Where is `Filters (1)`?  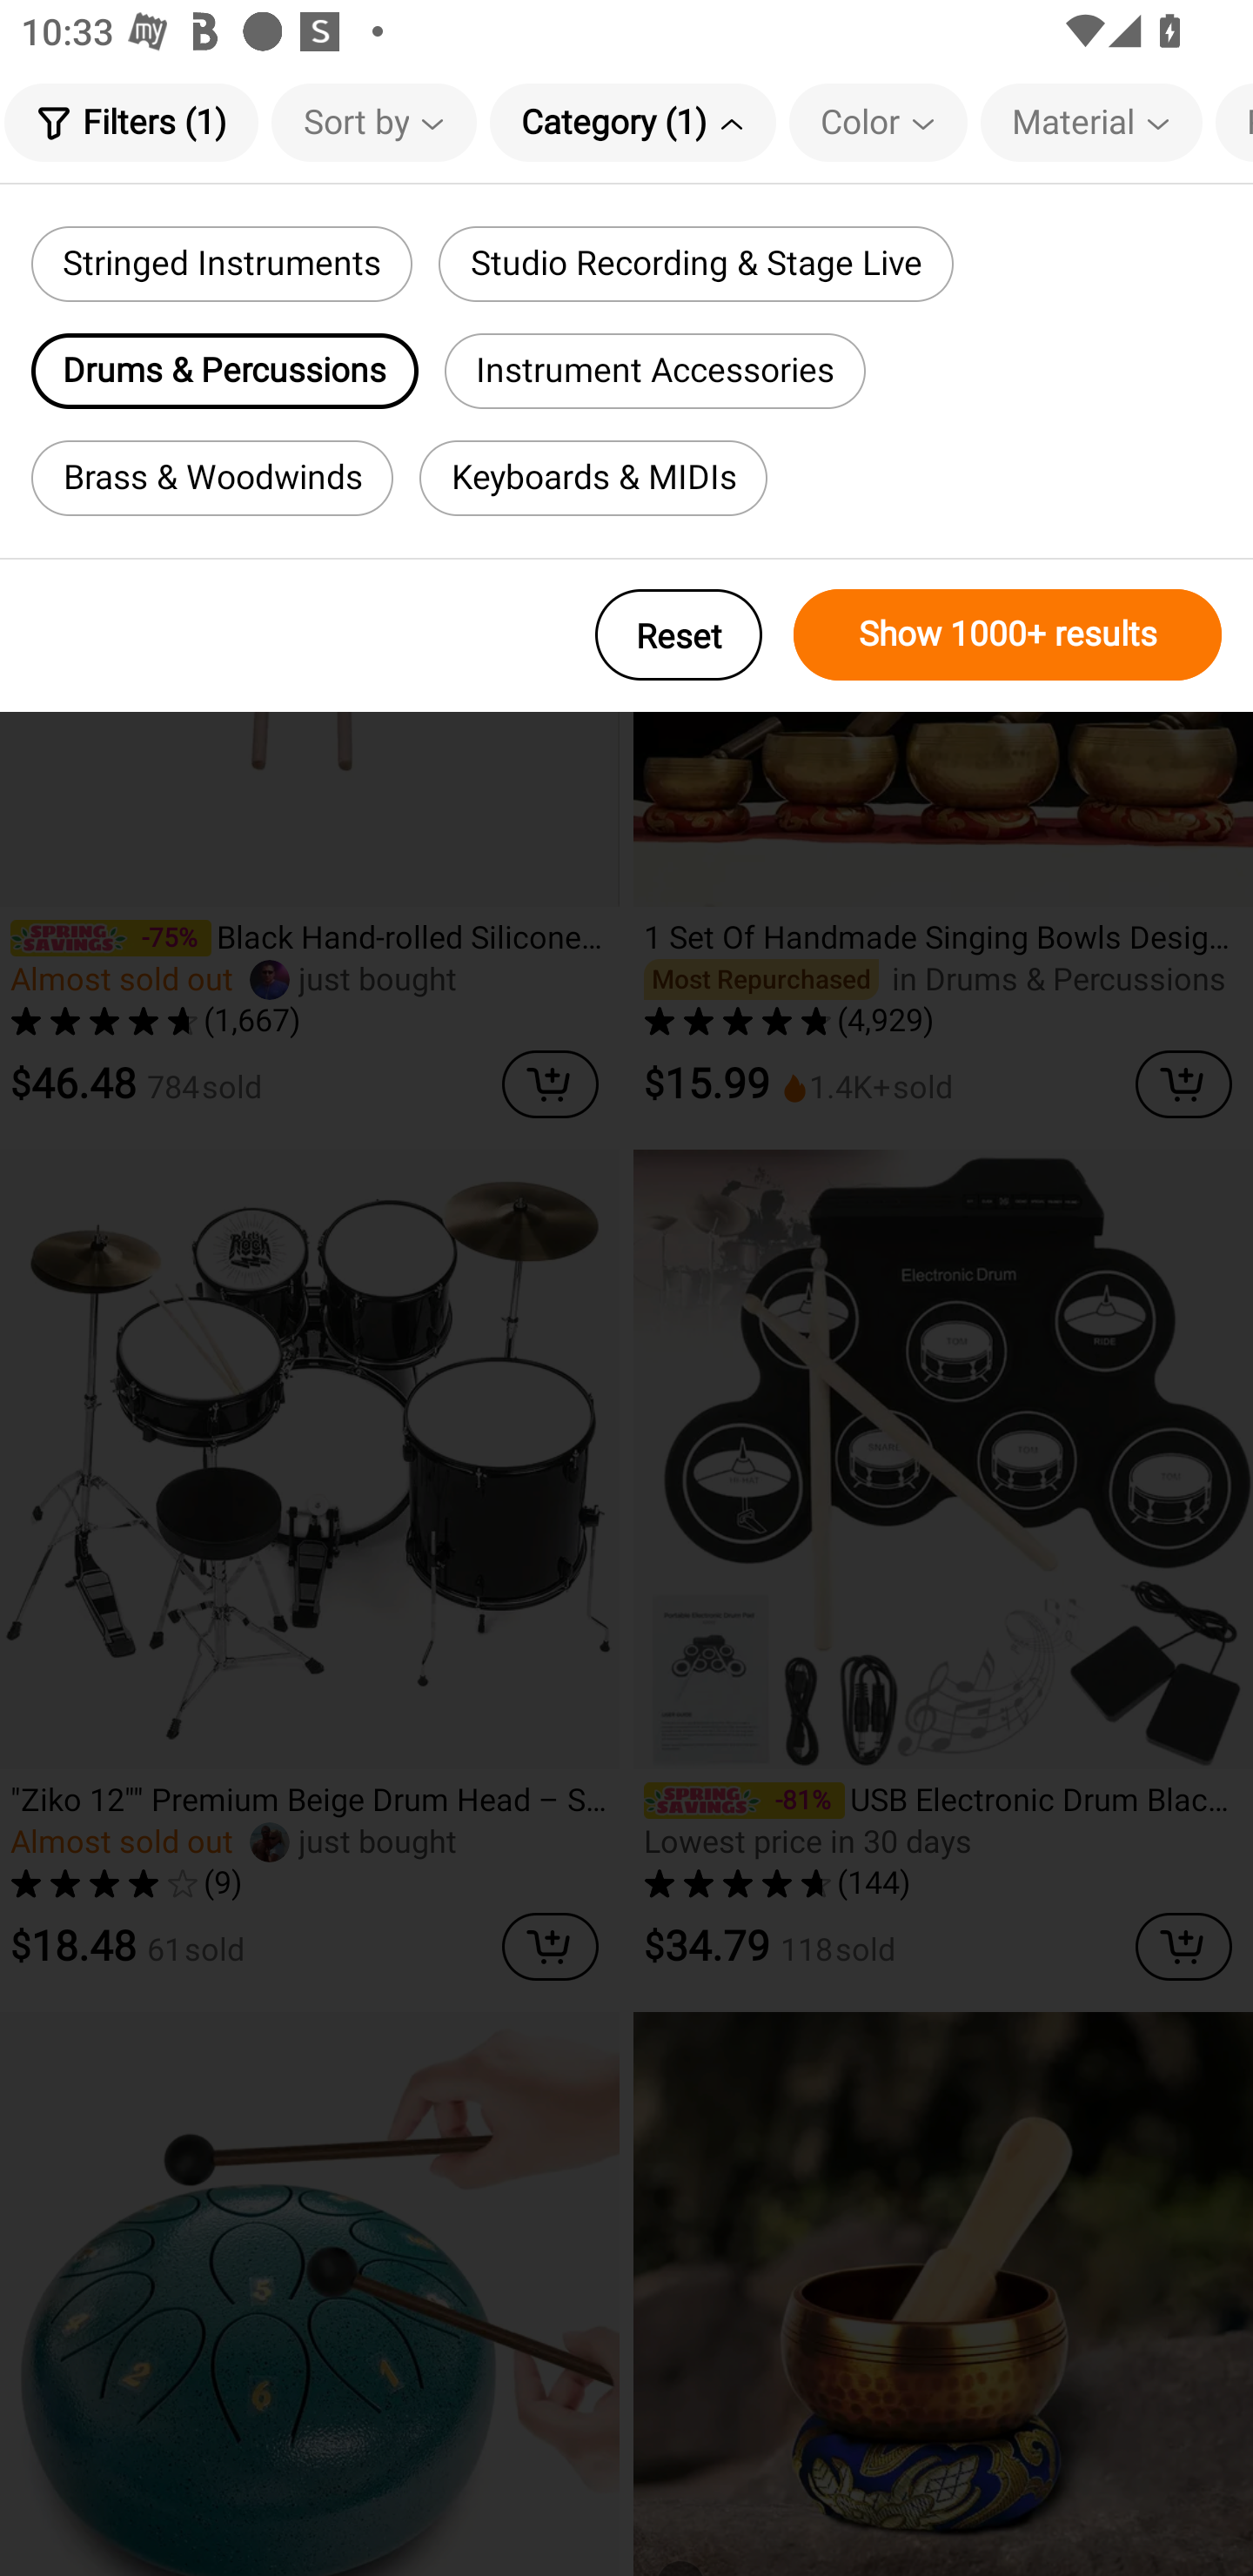 Filters (1) is located at coordinates (131, 122).